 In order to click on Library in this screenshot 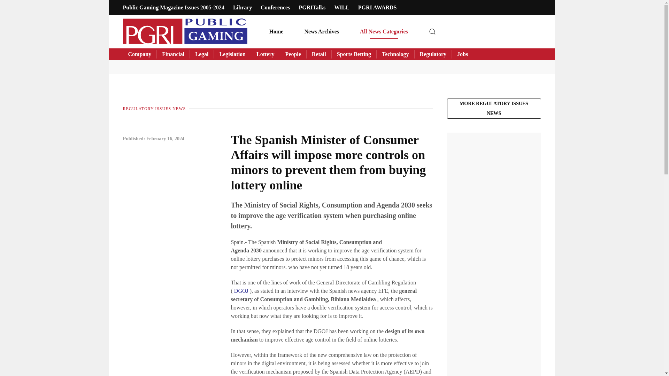, I will do `click(243, 7)`.